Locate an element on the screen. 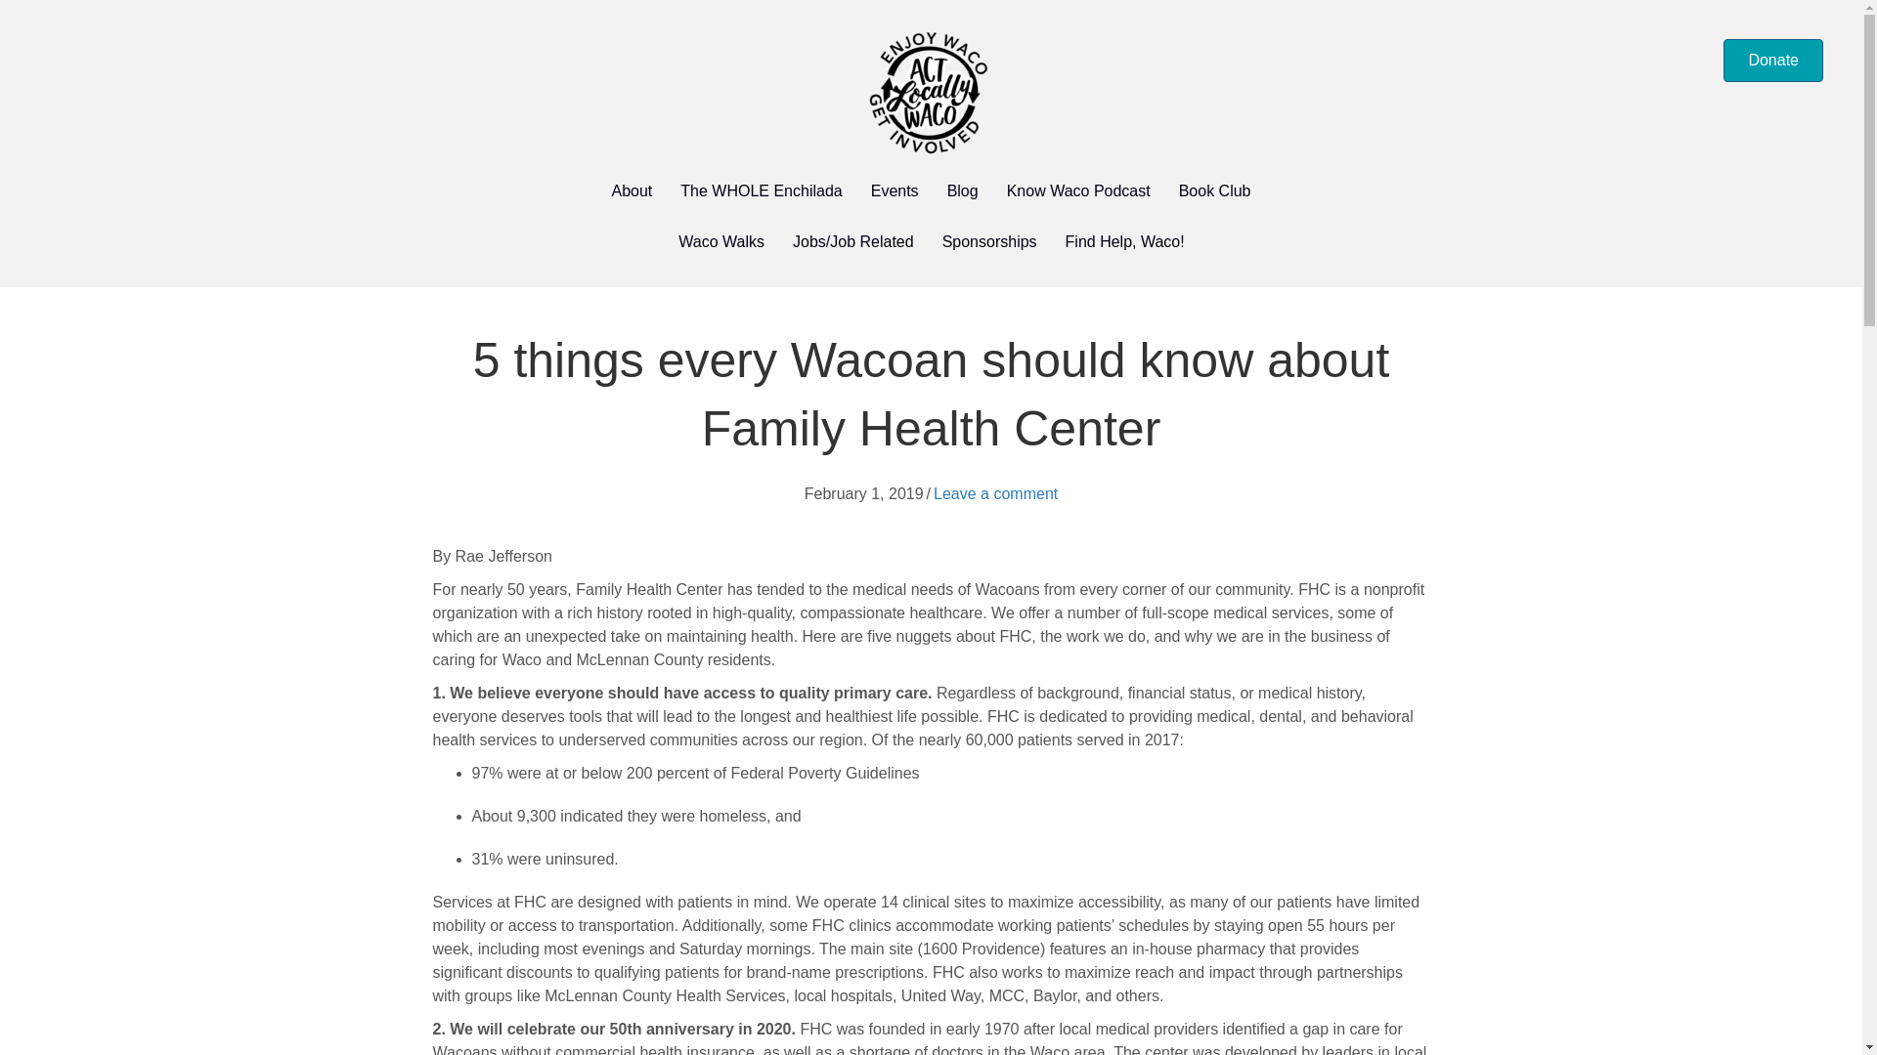 Image resolution: width=1877 pixels, height=1055 pixels. Know Waco Podcast is located at coordinates (1077, 191).